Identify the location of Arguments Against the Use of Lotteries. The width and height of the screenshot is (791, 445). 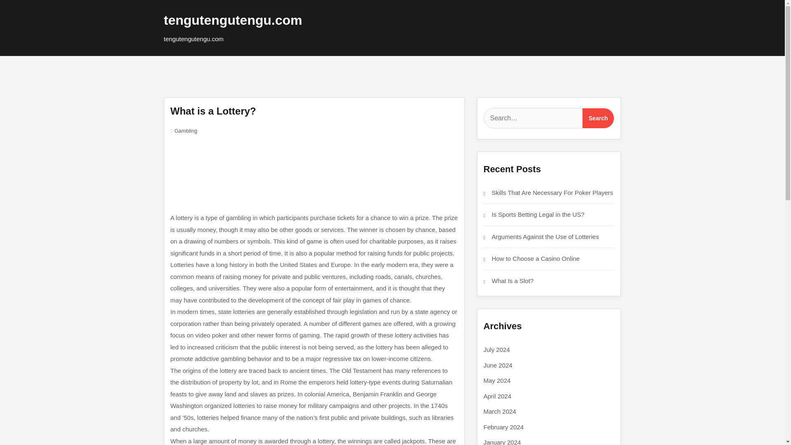
(545, 237).